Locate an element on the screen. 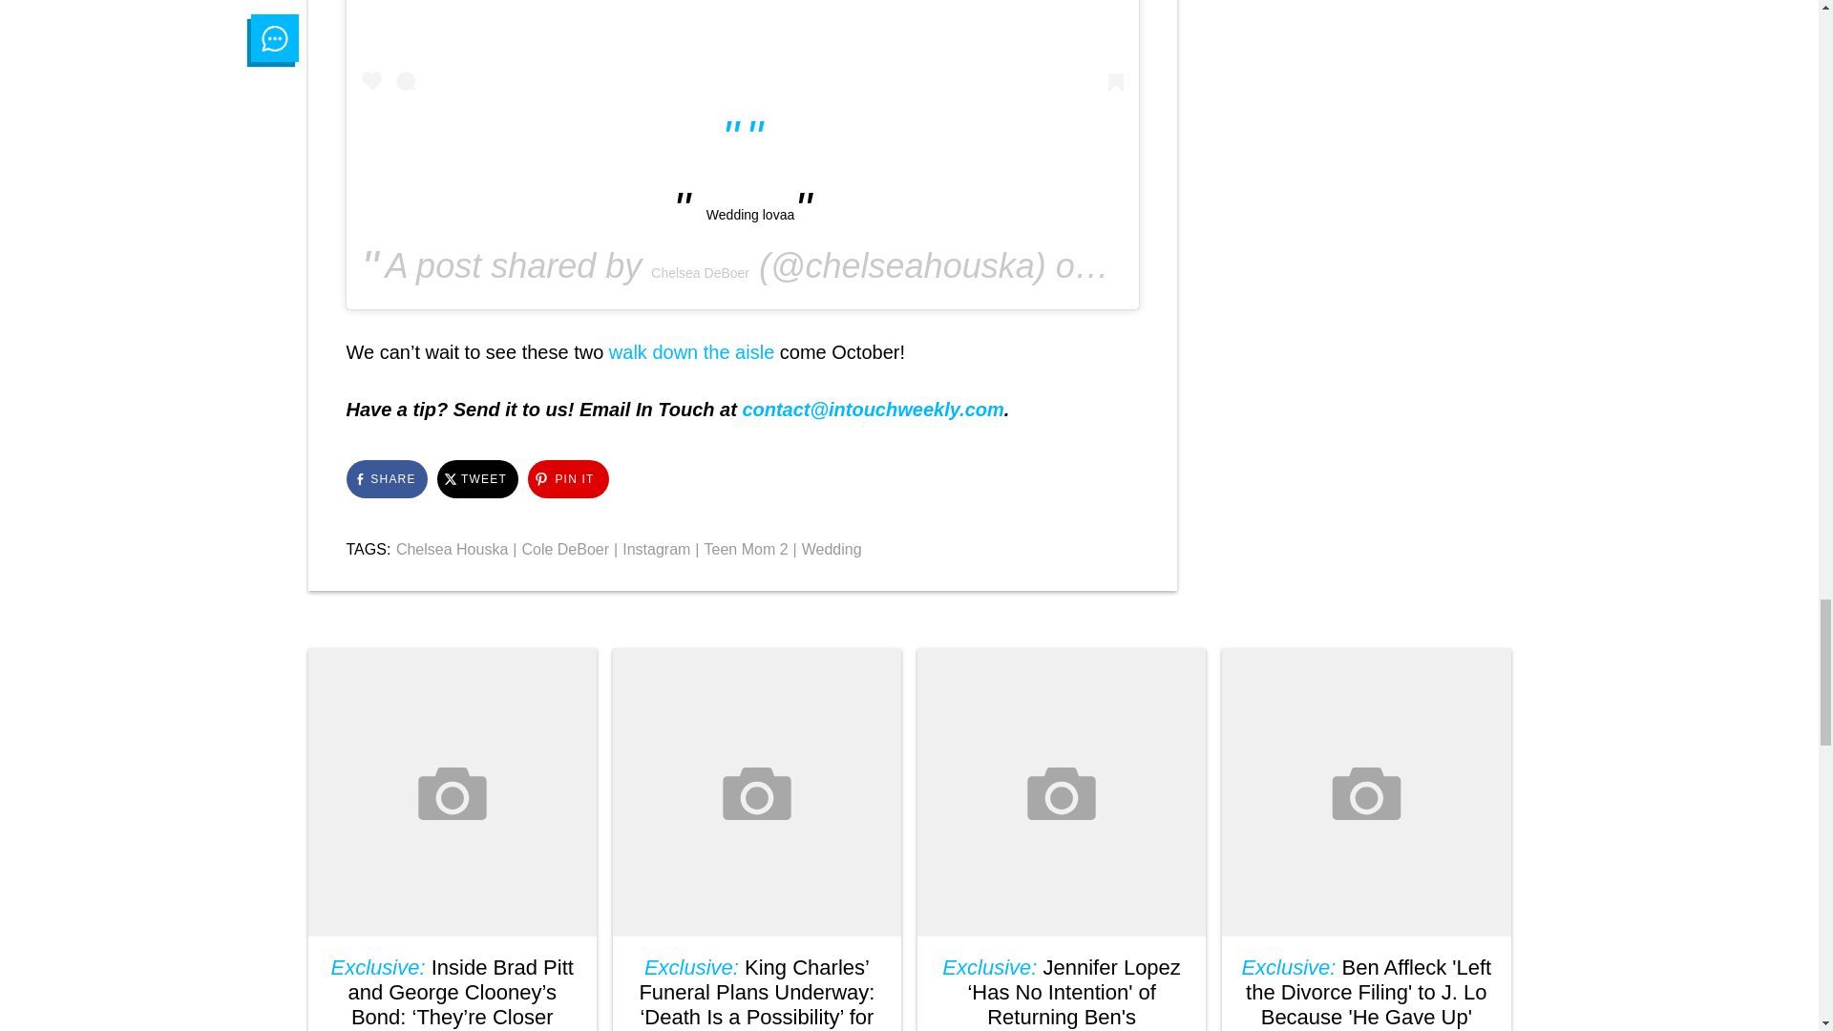 The width and height of the screenshot is (1833, 1031). Click to share on Pinterest is located at coordinates (567, 478).